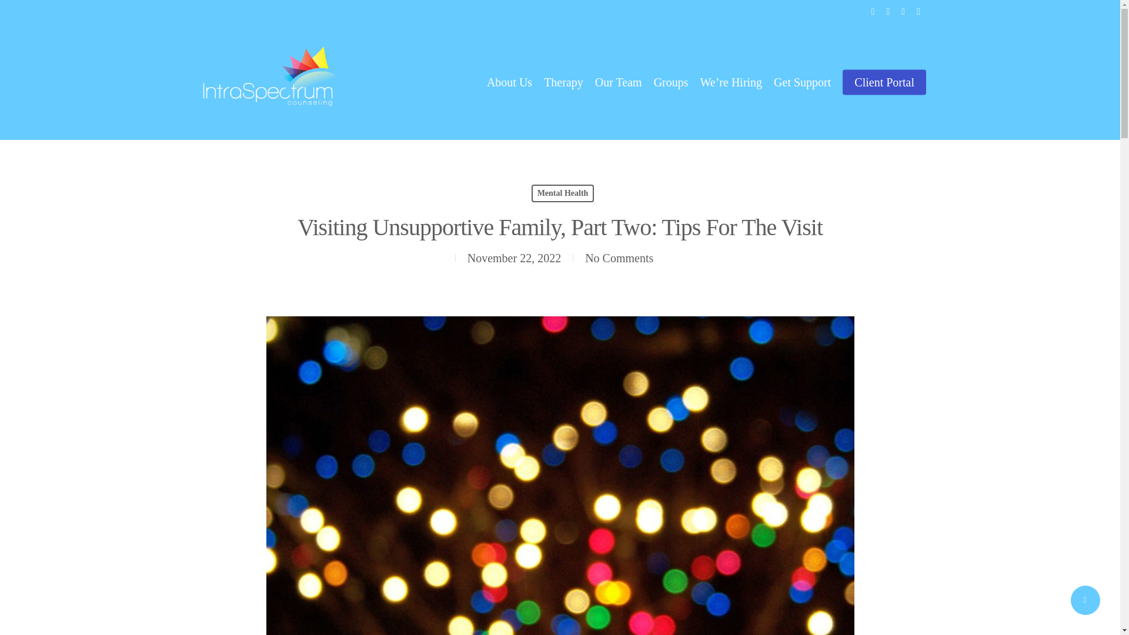 Image resolution: width=1129 pixels, height=635 pixels. What do you see at coordinates (671, 82) in the screenshot?
I see `Groups` at bounding box center [671, 82].